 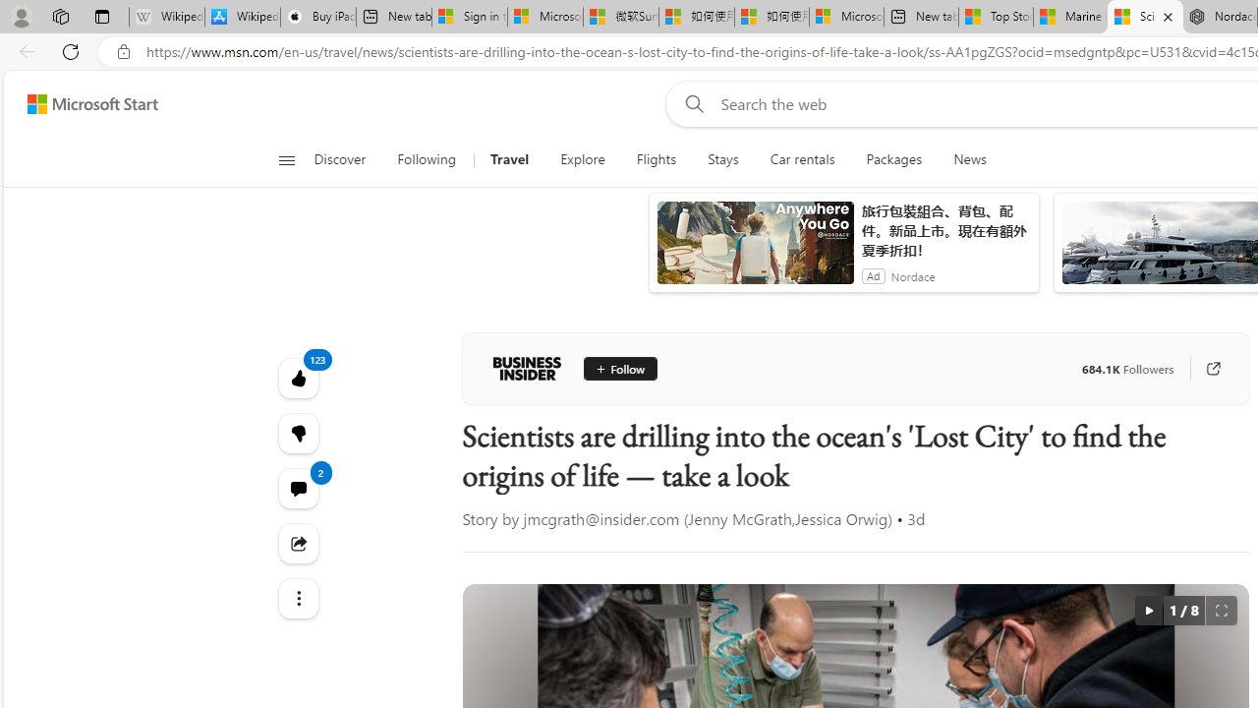 What do you see at coordinates (81, 104) in the screenshot?
I see `Skip to footer` at bounding box center [81, 104].